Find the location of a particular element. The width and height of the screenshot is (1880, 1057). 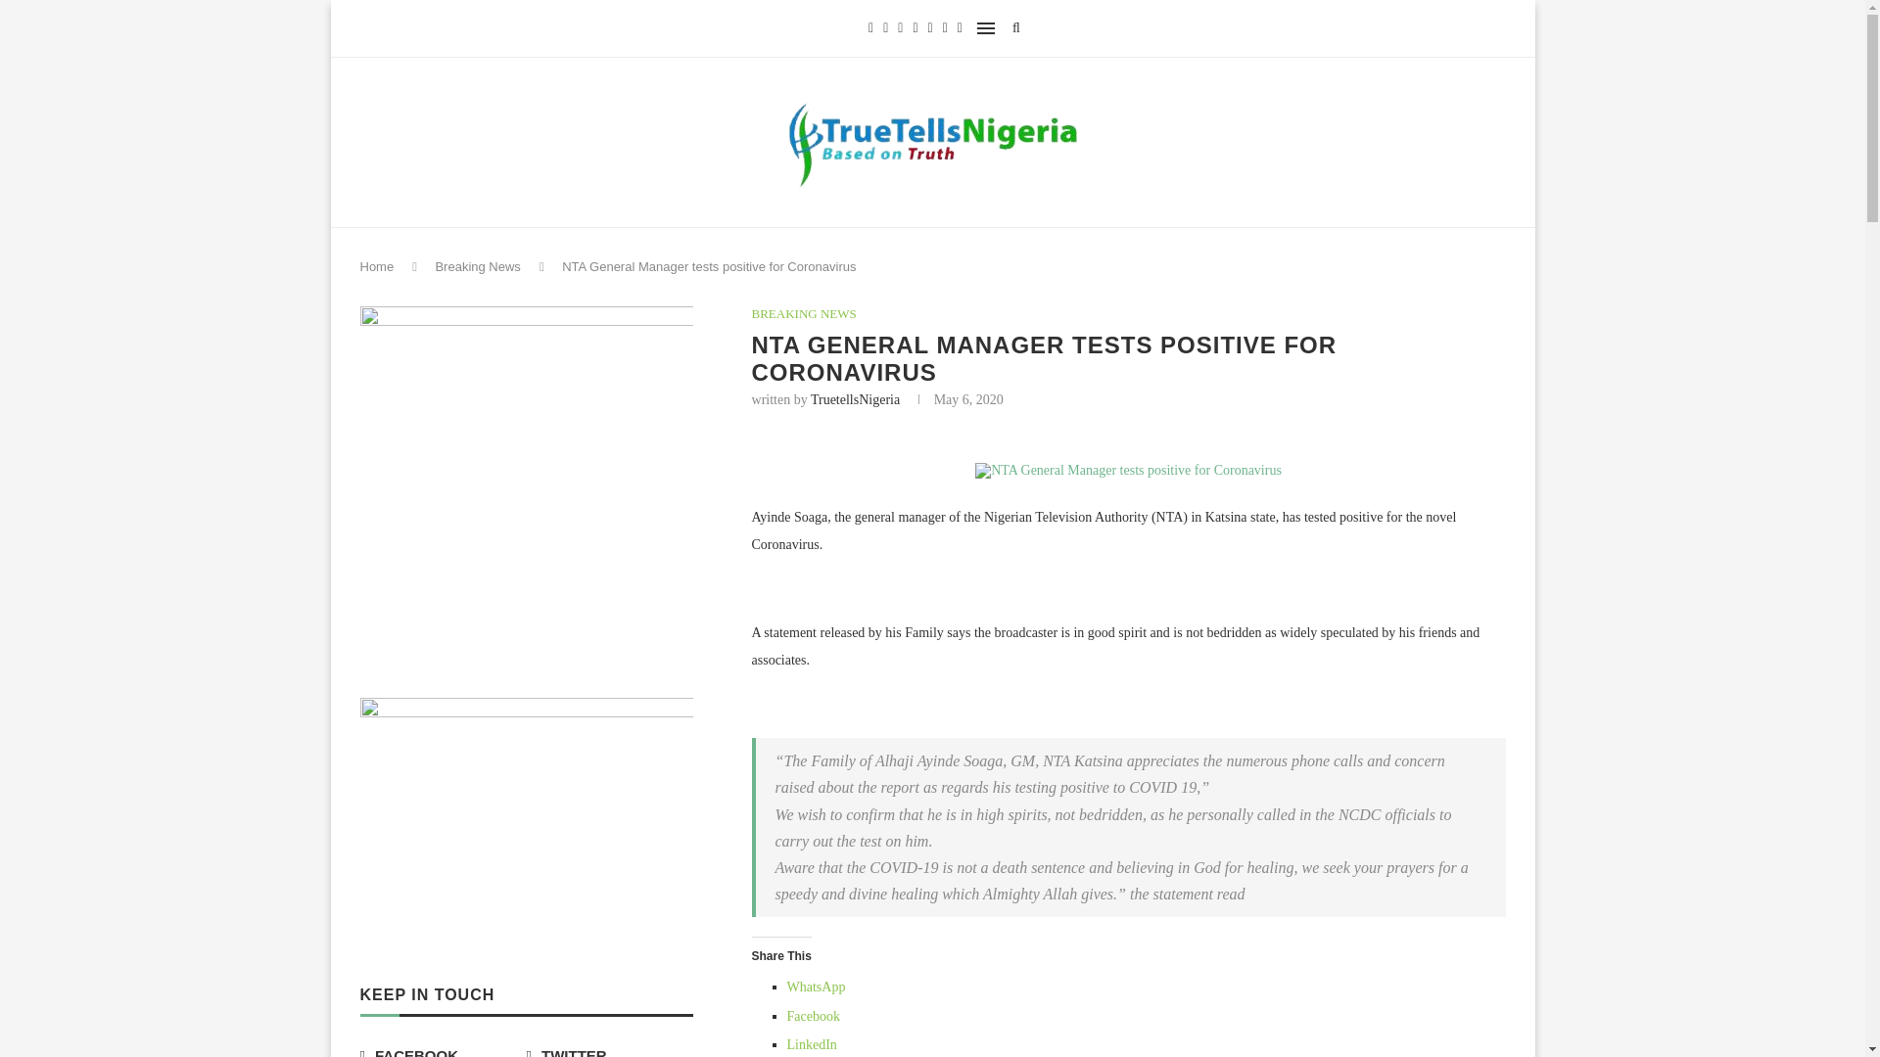

59448CE1-74D5-44A6-A89B-6D7CC2EEC937 is located at coordinates (1128, 471).